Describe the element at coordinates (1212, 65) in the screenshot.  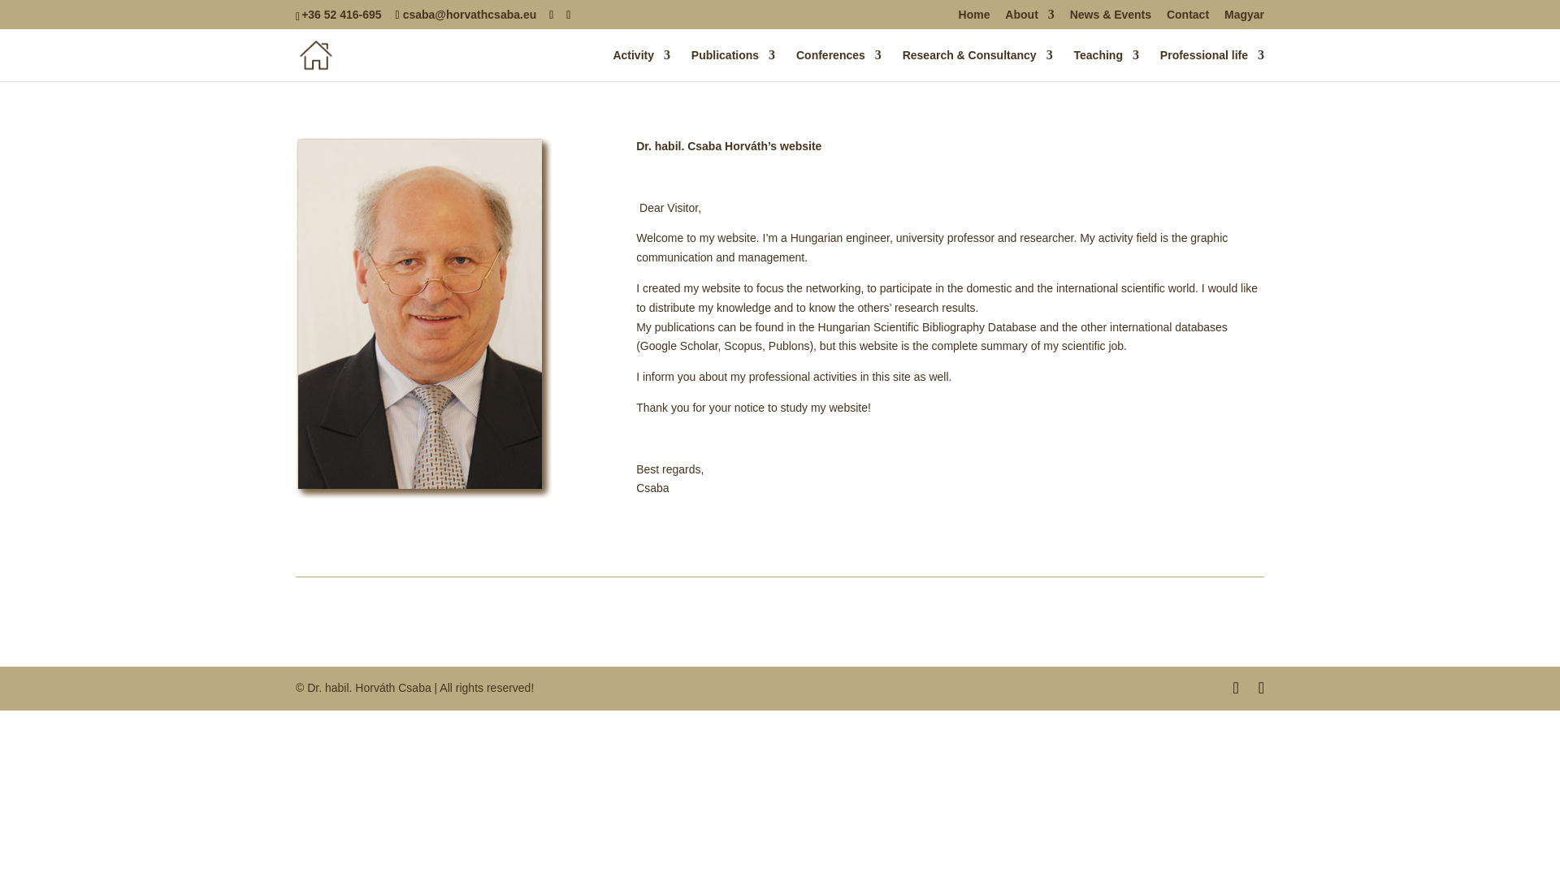
I see `Professional life` at that location.